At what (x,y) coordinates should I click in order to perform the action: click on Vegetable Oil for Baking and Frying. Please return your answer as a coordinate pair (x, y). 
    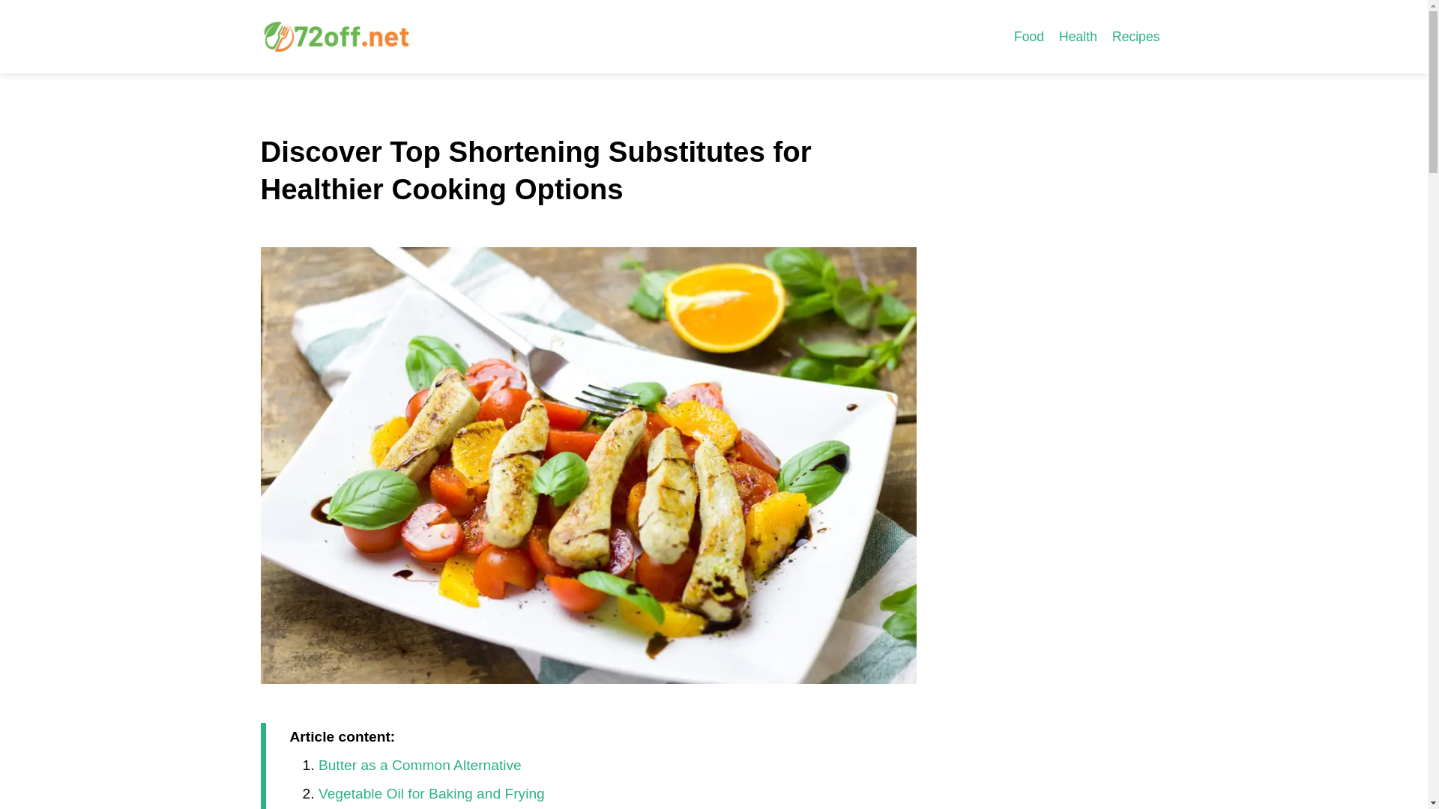
    Looking at the image, I should click on (432, 793).